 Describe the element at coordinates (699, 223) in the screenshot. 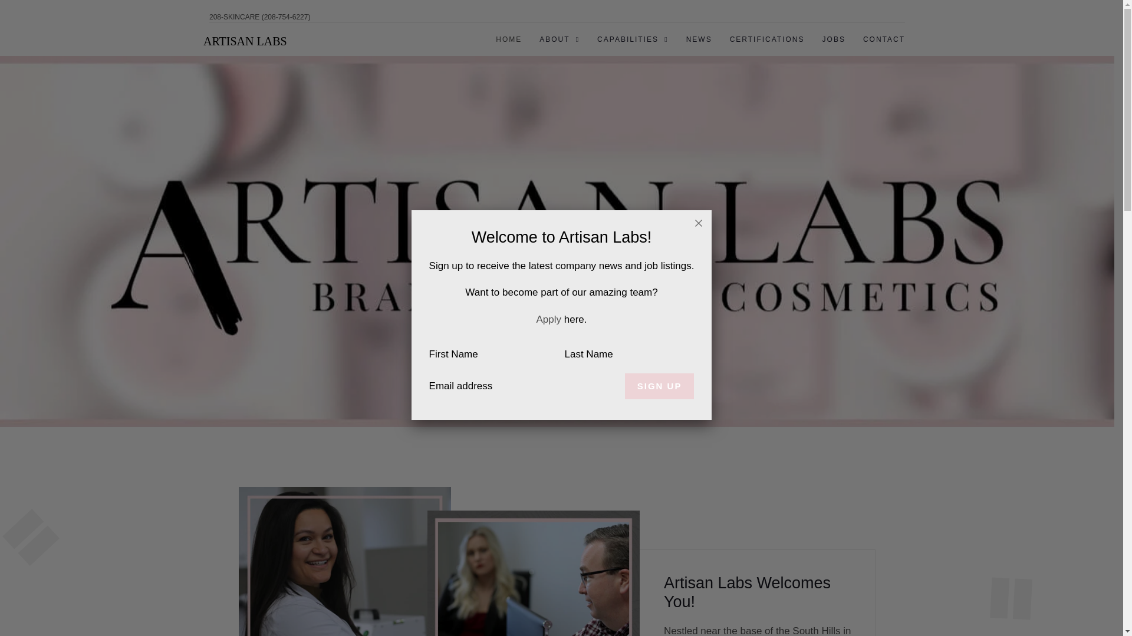

I see `Close` at that location.